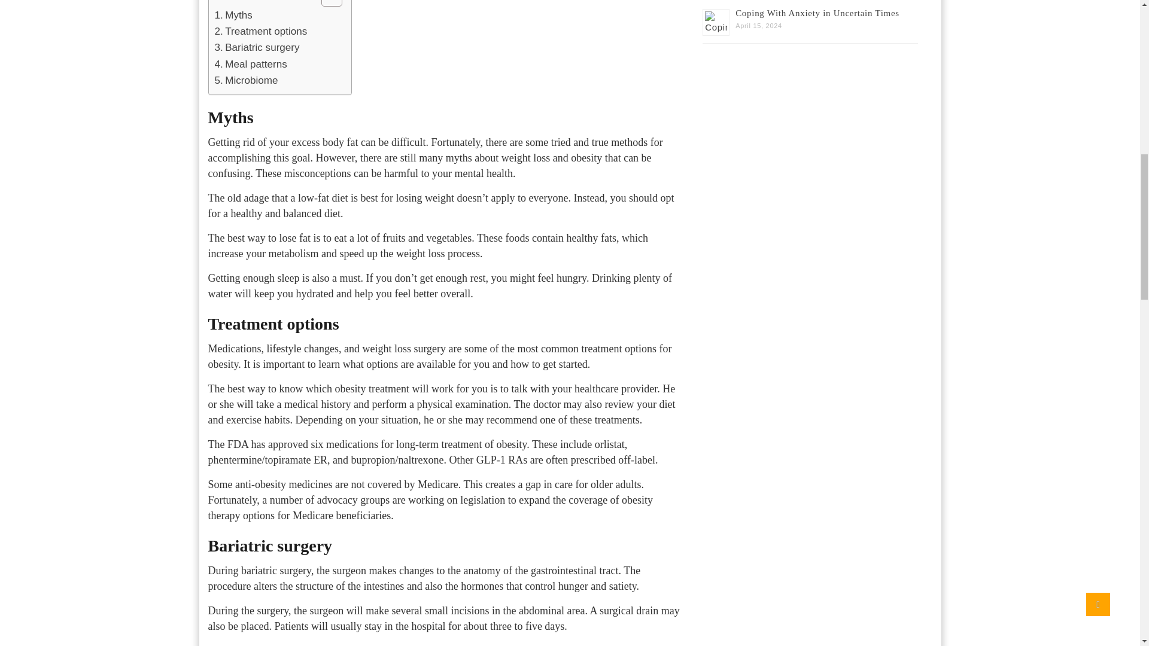 This screenshot has width=1149, height=646. What do you see at coordinates (260, 31) in the screenshot?
I see `Treatment options` at bounding box center [260, 31].